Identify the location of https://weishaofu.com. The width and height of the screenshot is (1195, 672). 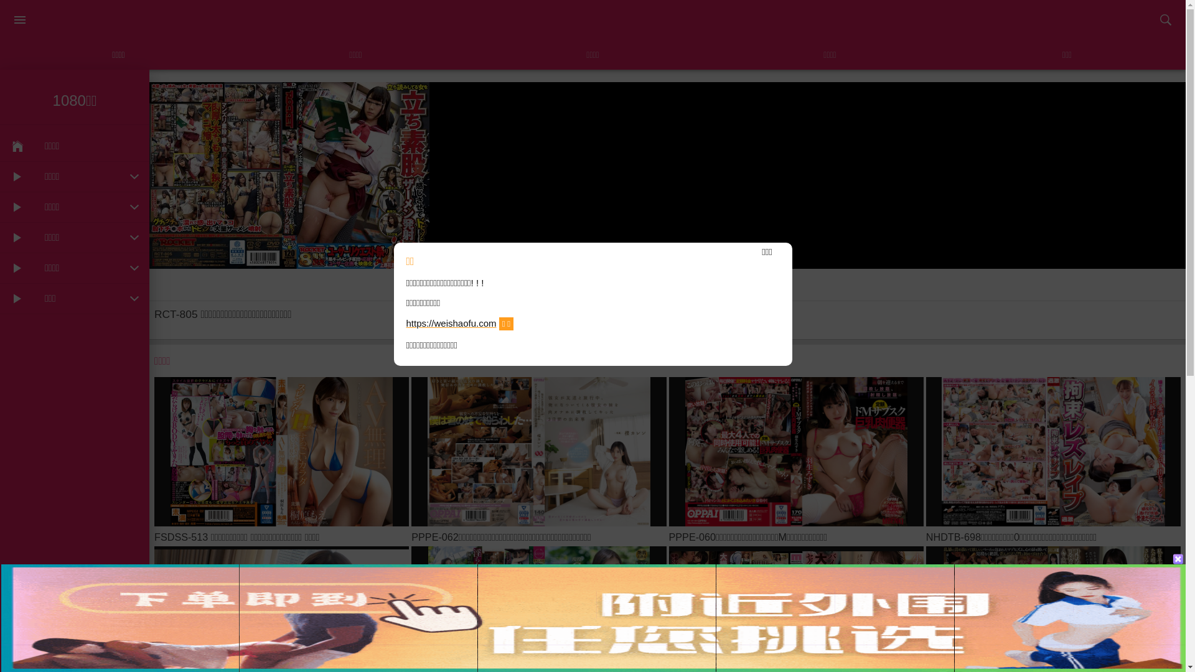
(451, 324).